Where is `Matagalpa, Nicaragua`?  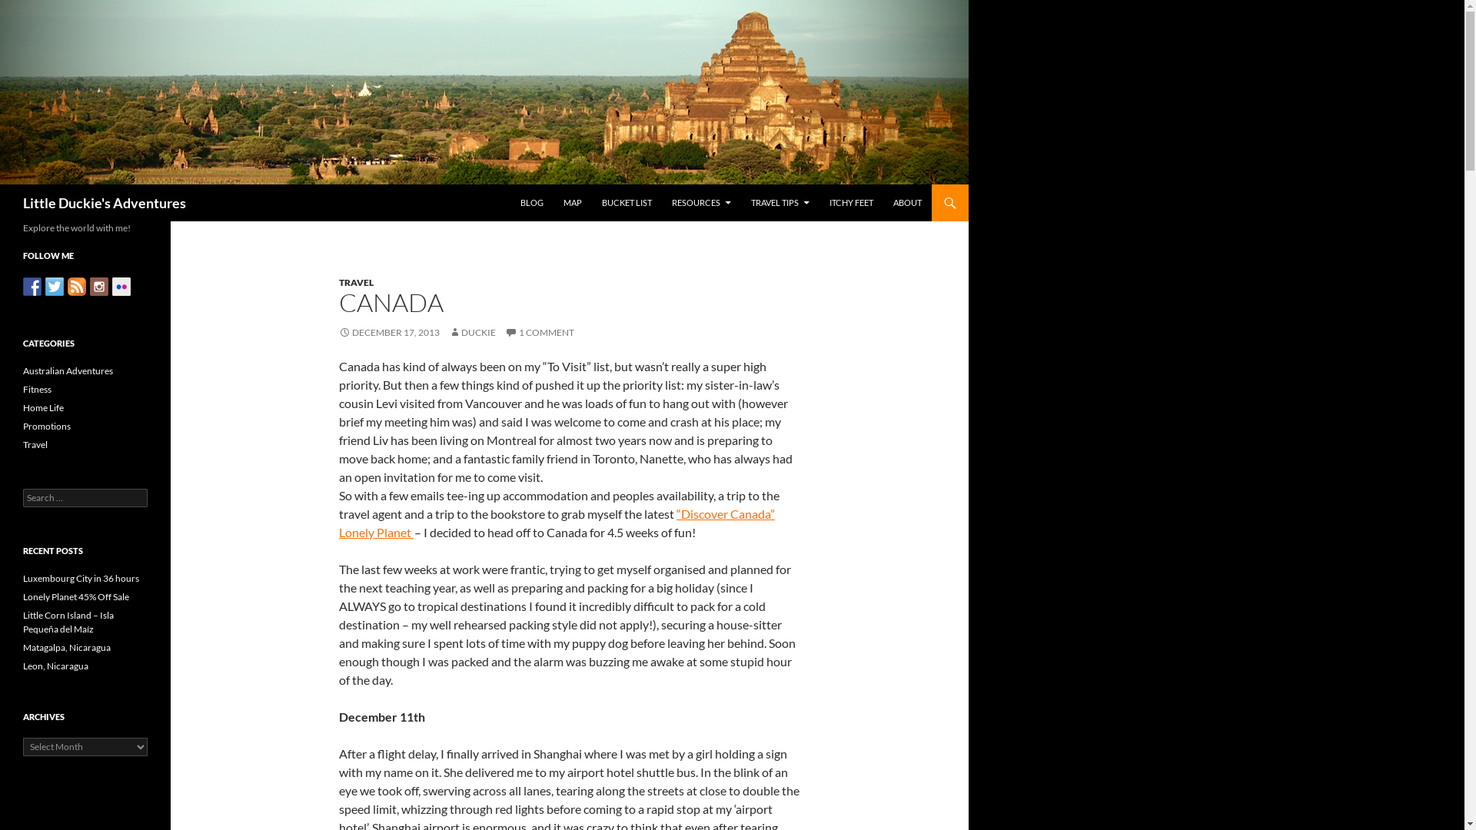 Matagalpa, Nicaragua is located at coordinates (67, 647).